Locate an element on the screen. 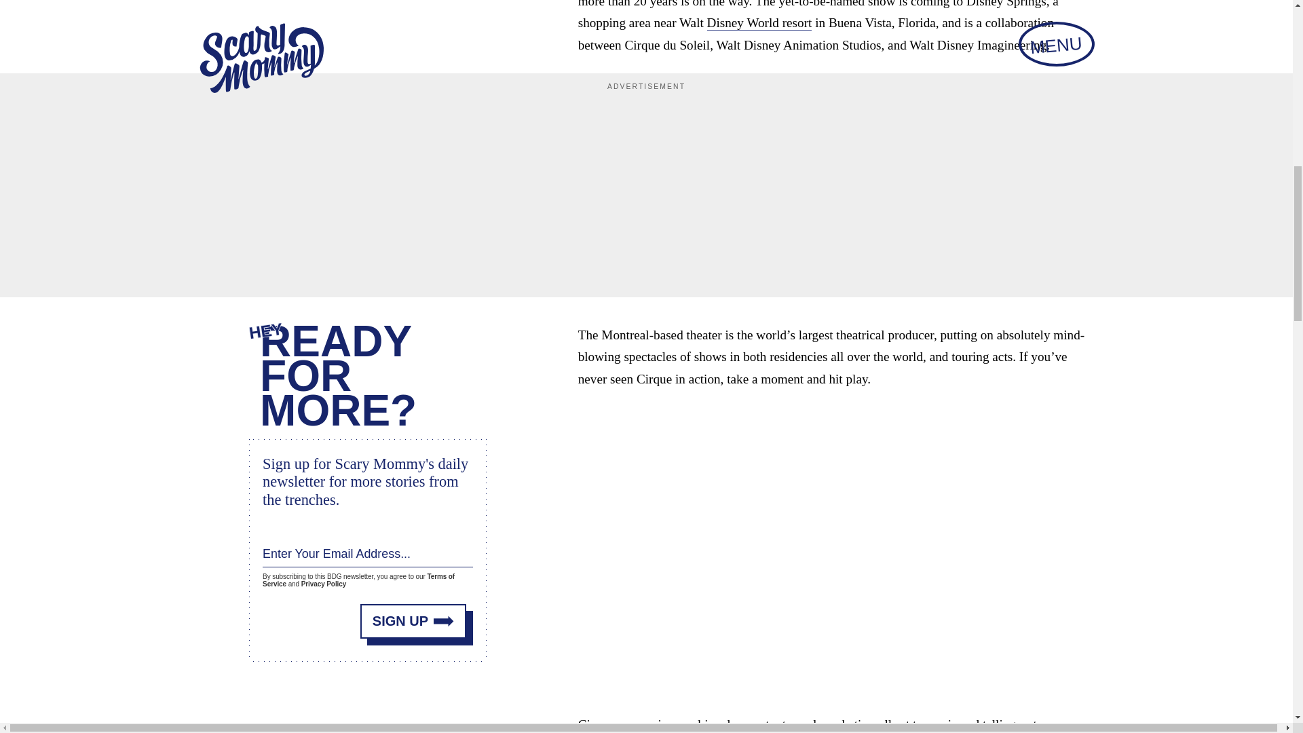 The image size is (1303, 733). Privacy Policy is located at coordinates (323, 584).